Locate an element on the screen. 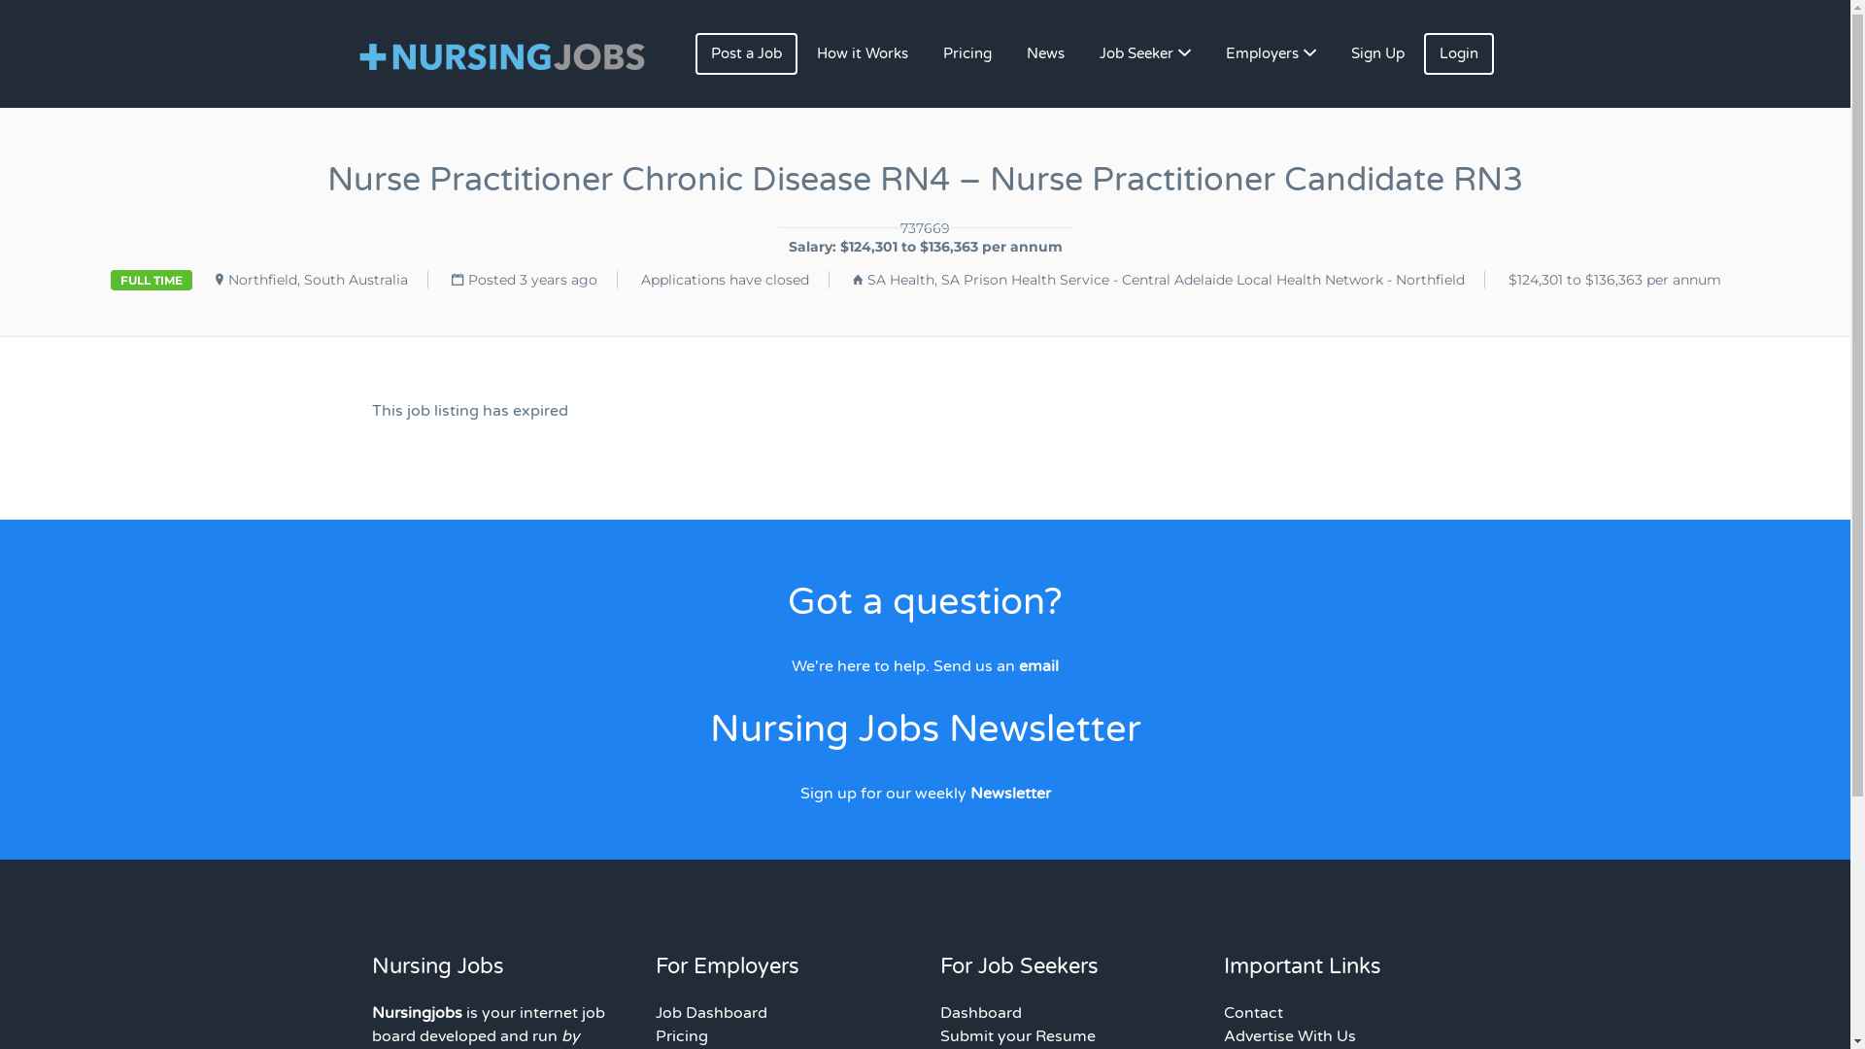 This screenshot has height=1049, width=1865. Newsletter is located at coordinates (1010, 794).